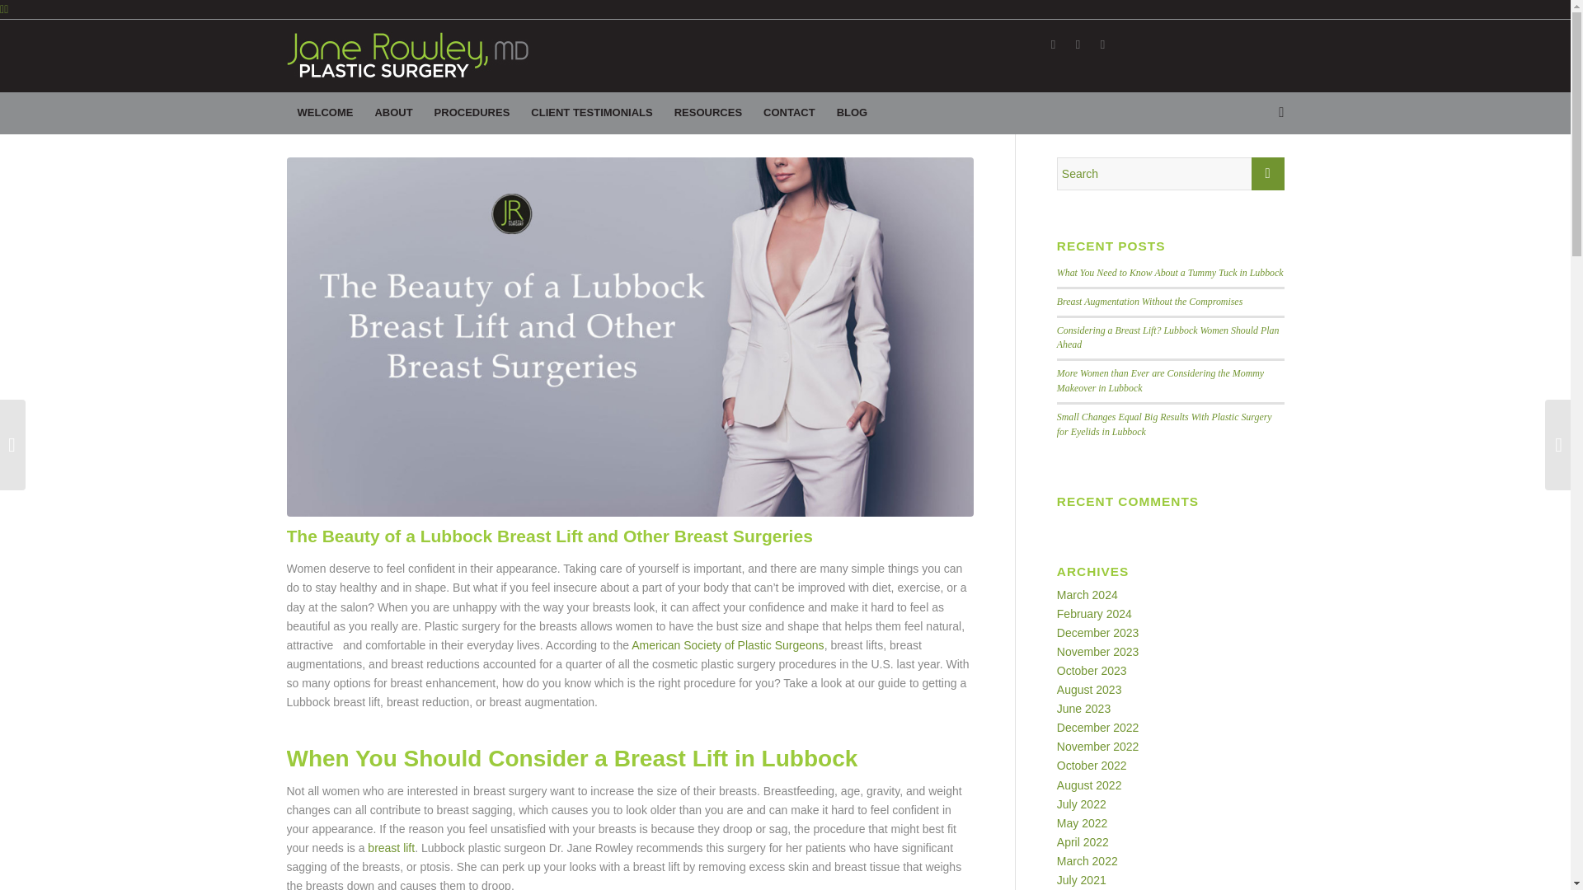 The image size is (1583, 890). Describe the element at coordinates (1052, 44) in the screenshot. I see `Facebook` at that location.